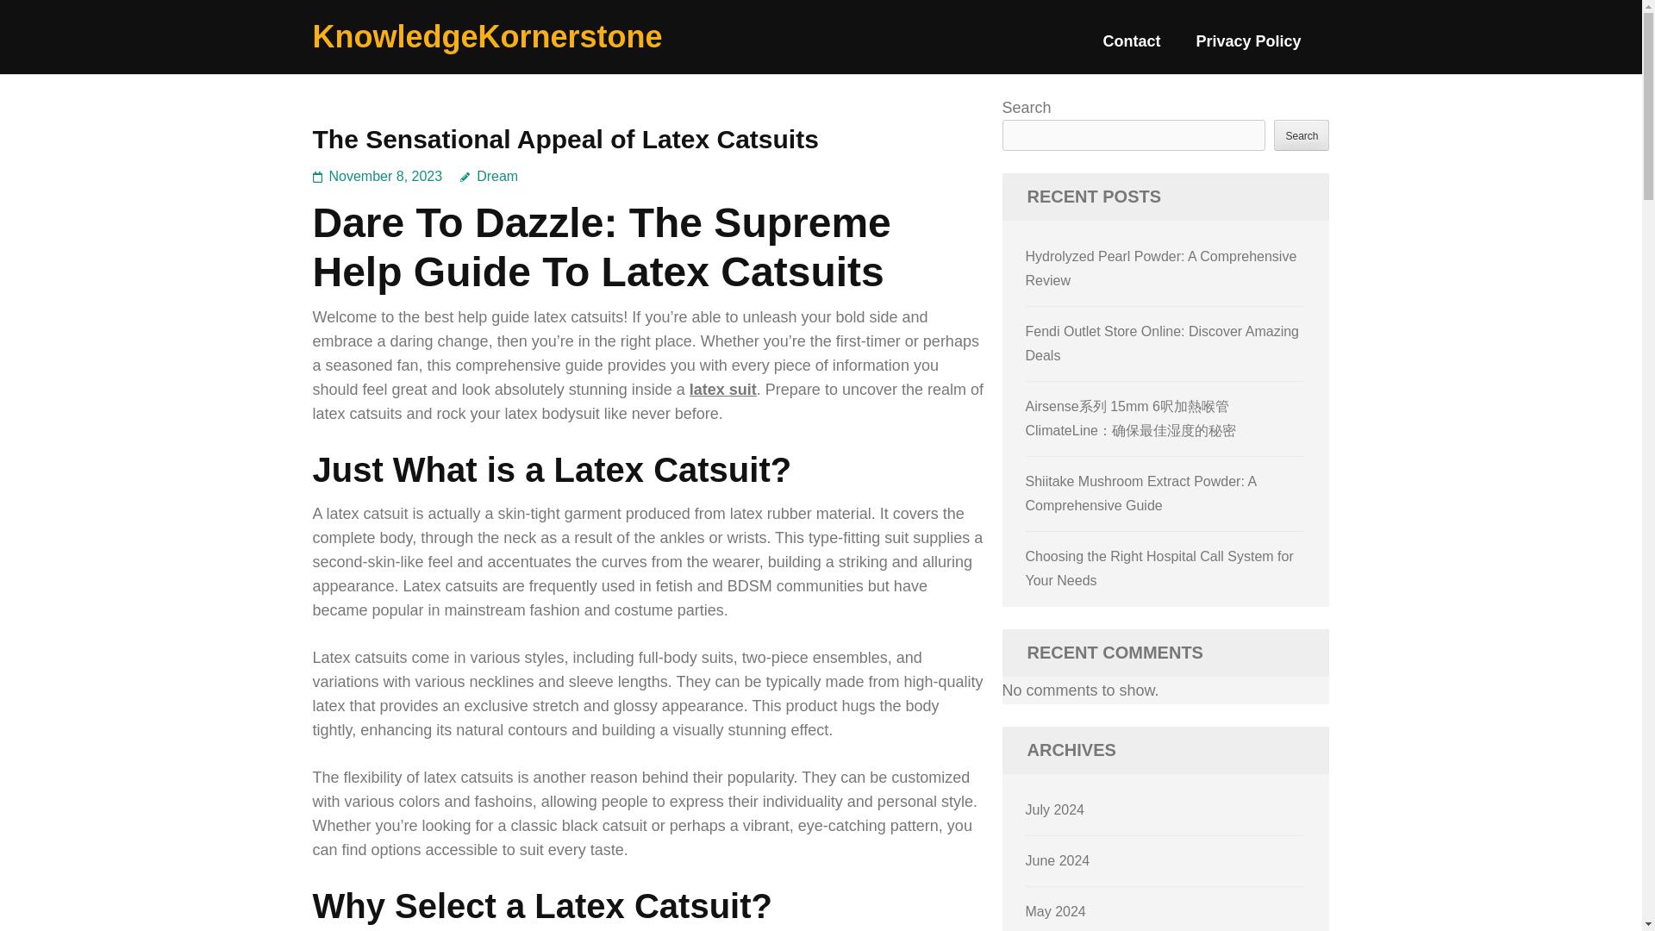  I want to click on Hydrolyzed Pearl Powder: A Comprehensive Review, so click(1162, 268).